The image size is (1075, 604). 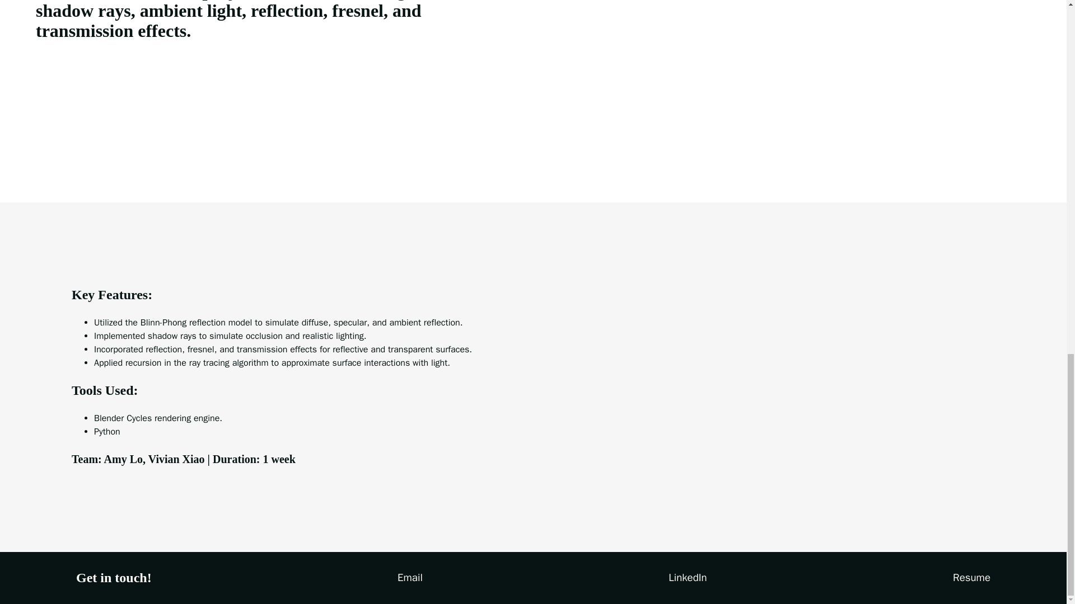 I want to click on Resume, so click(x=971, y=577).